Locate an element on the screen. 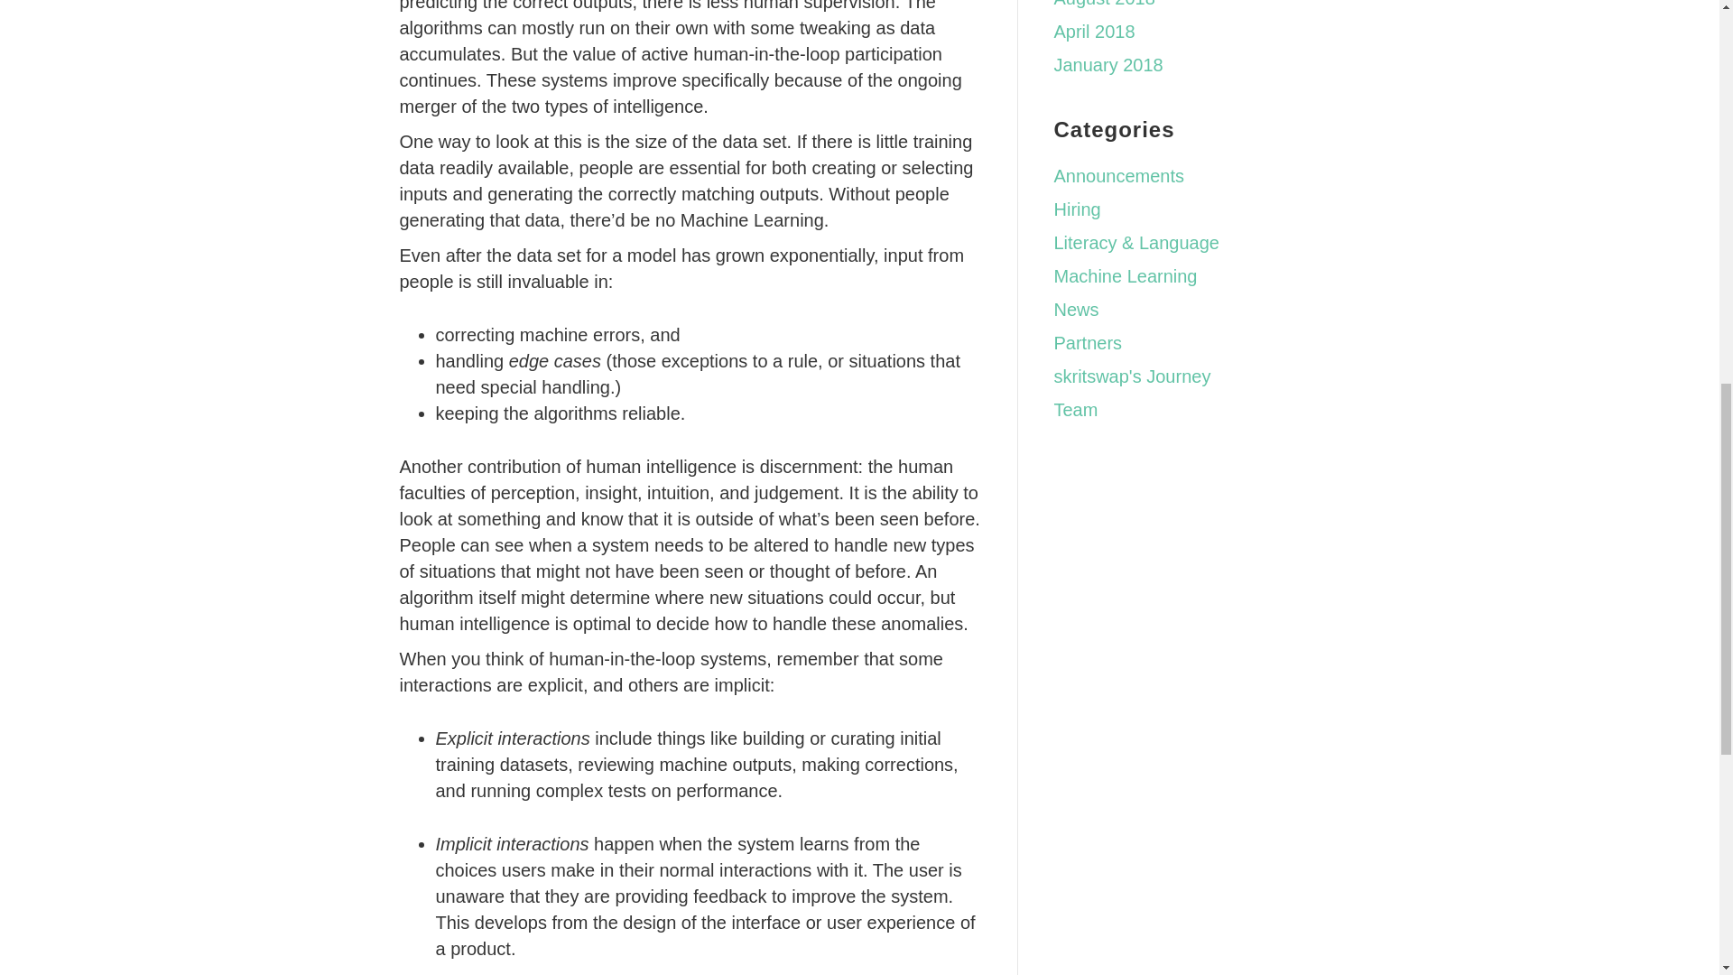 The image size is (1733, 975). skritswap's Journey is located at coordinates (1132, 376).